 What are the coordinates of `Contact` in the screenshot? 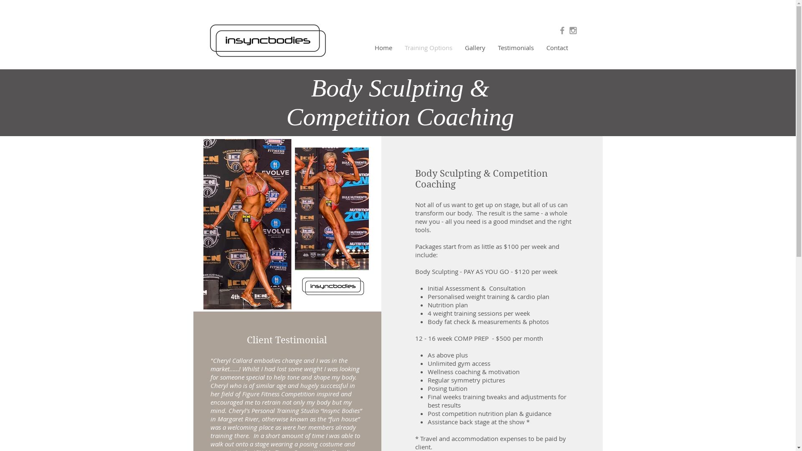 It's located at (557, 48).